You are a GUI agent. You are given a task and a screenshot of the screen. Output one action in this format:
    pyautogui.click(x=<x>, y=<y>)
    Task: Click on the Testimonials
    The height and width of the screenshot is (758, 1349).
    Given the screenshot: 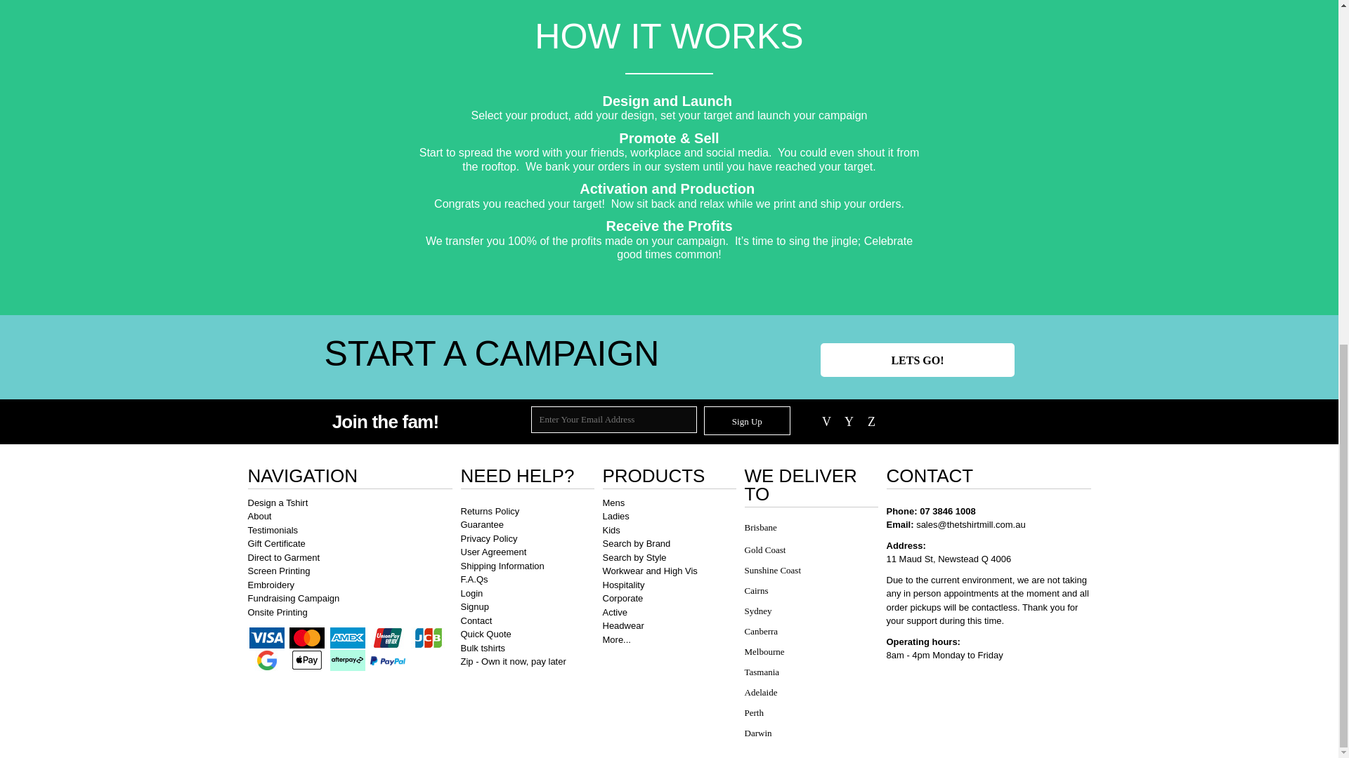 What is the action you would take?
    pyautogui.click(x=273, y=530)
    